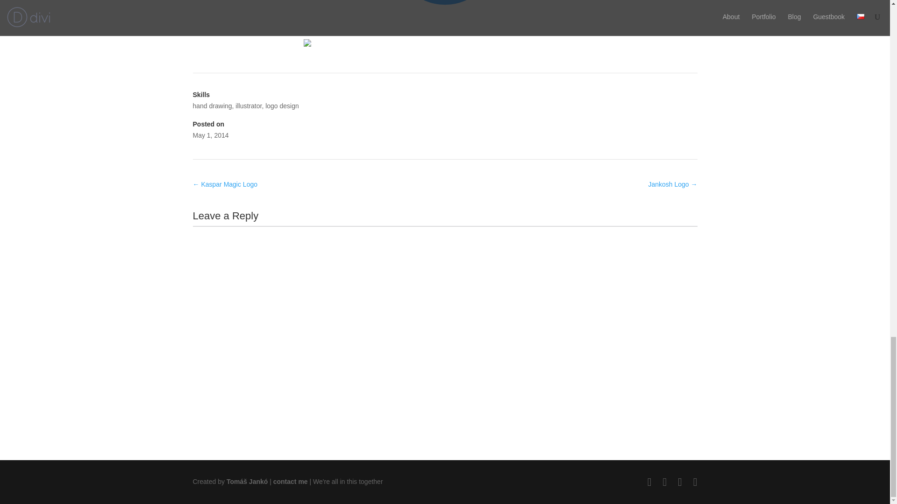 Image resolution: width=897 pixels, height=504 pixels. I want to click on logo design, so click(282, 106).